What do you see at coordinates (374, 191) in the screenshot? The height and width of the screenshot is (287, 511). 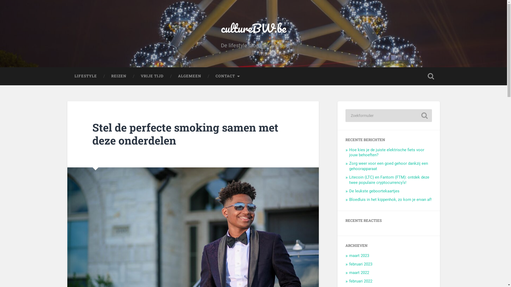 I see `De leukste geboortekaartjes` at bounding box center [374, 191].